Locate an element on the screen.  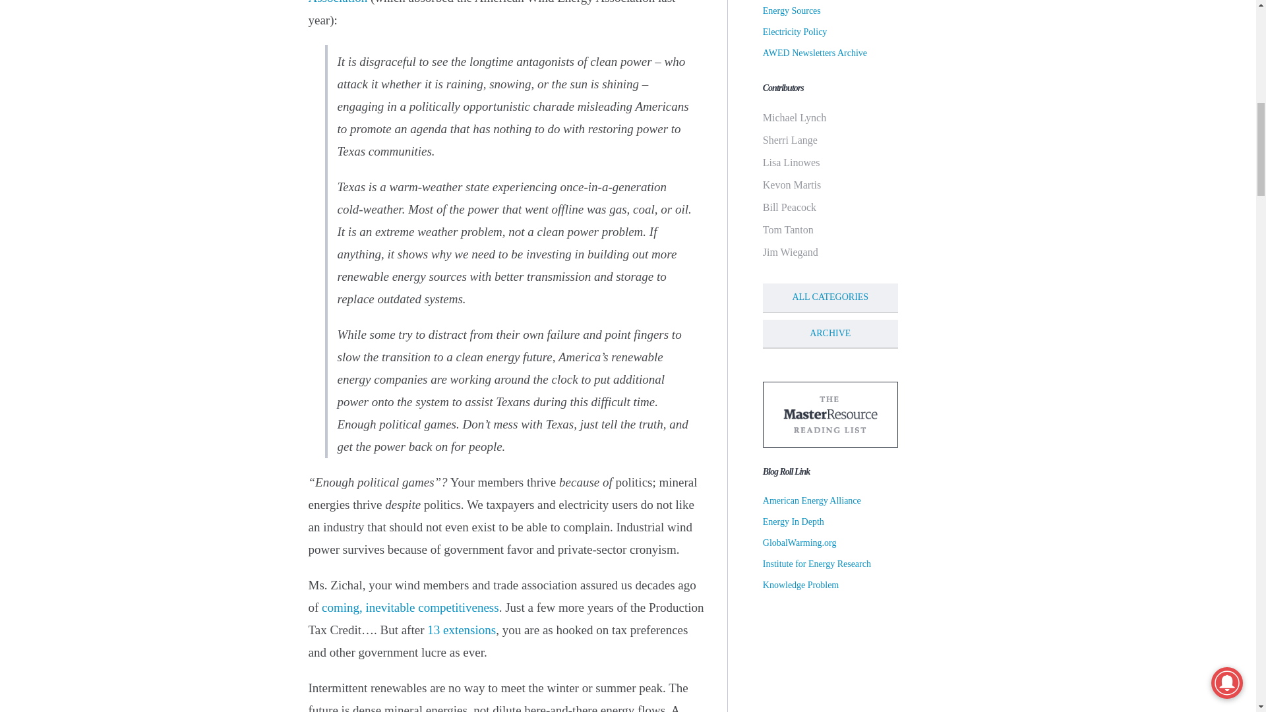
13 extensions is located at coordinates (462, 630).